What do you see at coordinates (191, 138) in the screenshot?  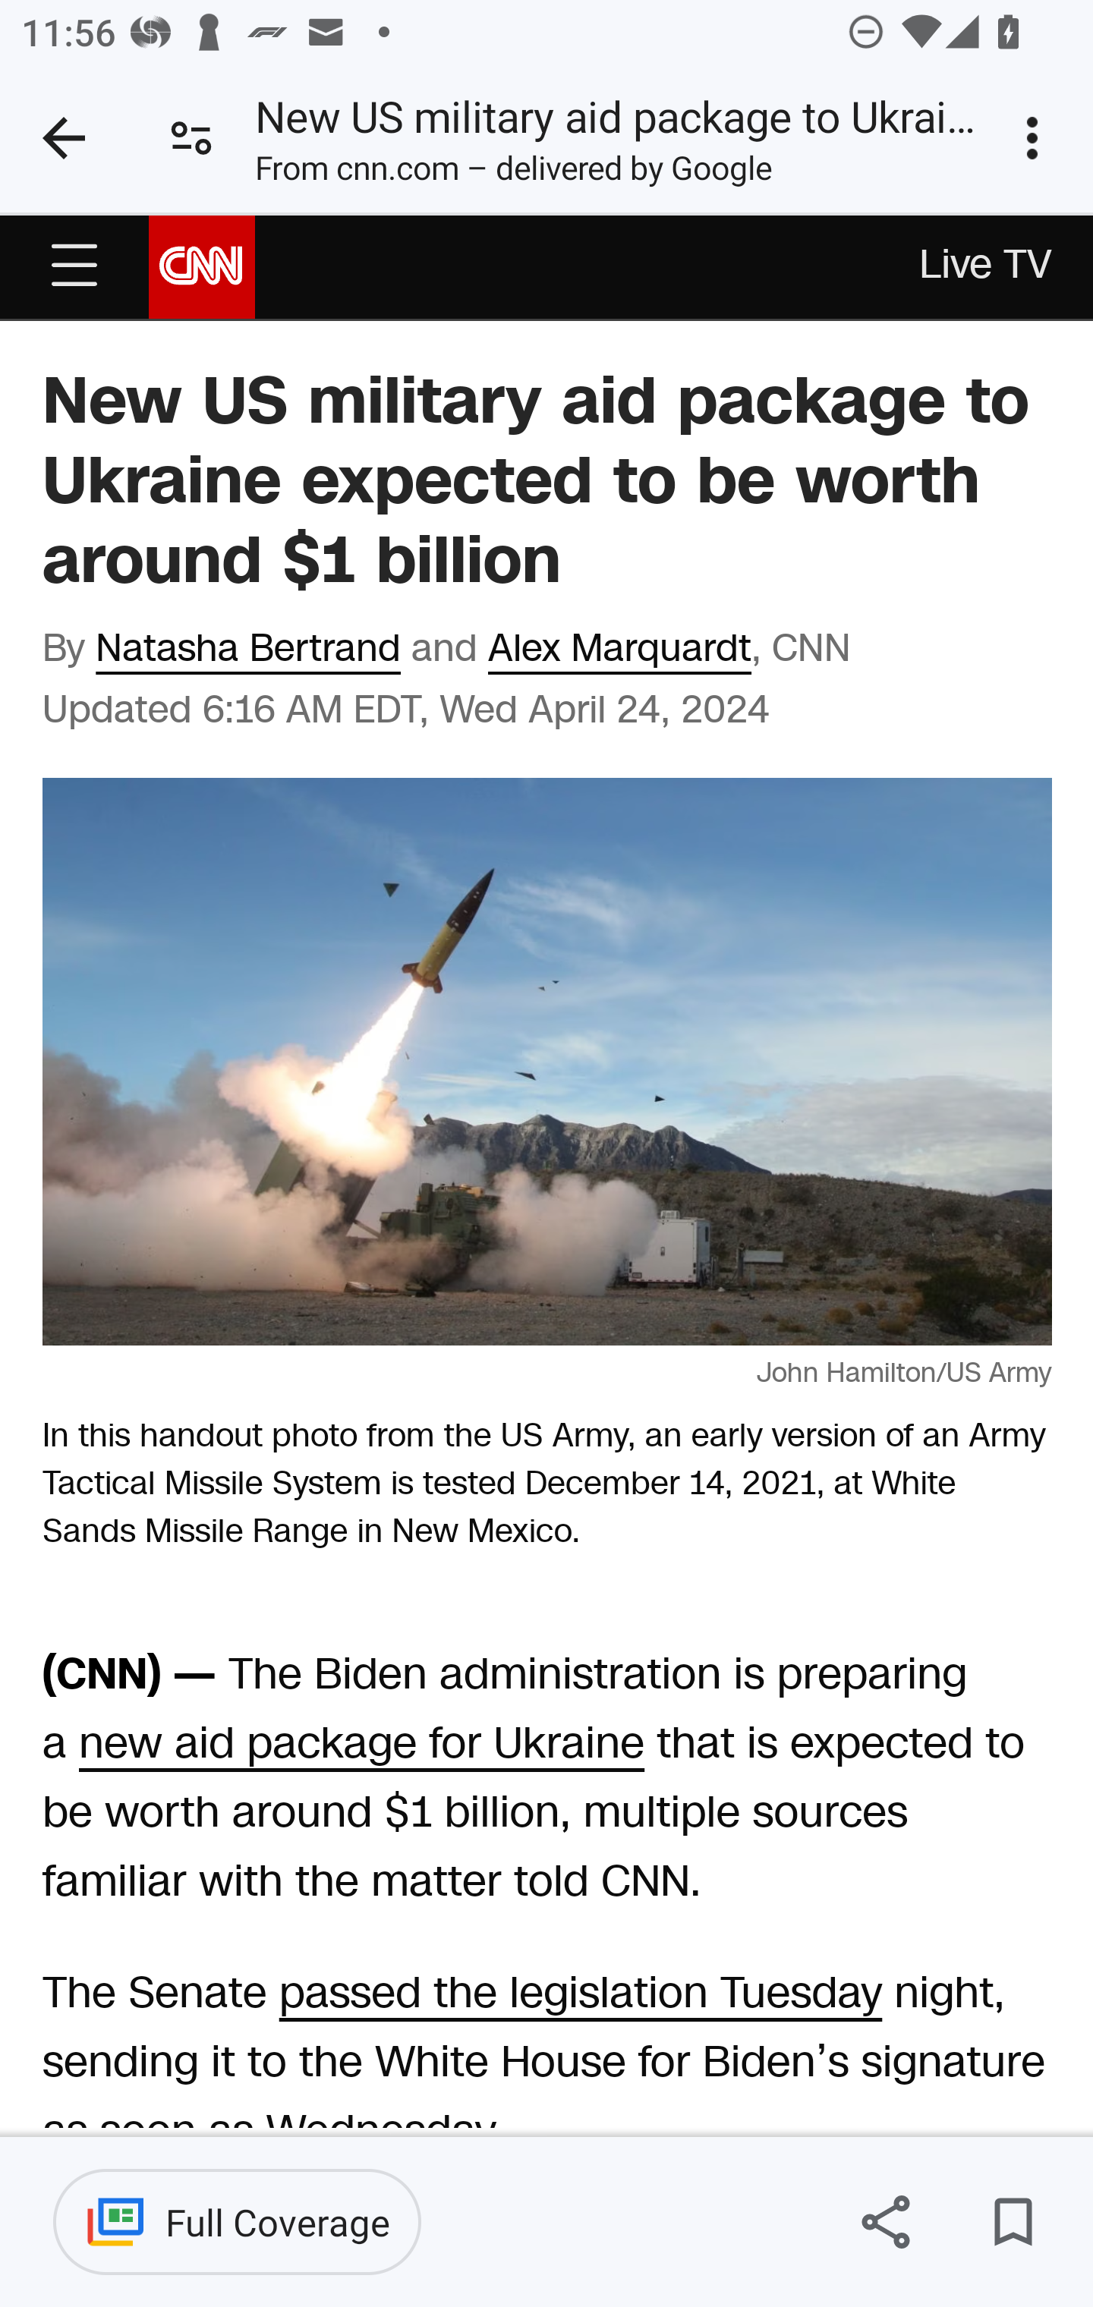 I see `Connection is secure` at bounding box center [191, 138].